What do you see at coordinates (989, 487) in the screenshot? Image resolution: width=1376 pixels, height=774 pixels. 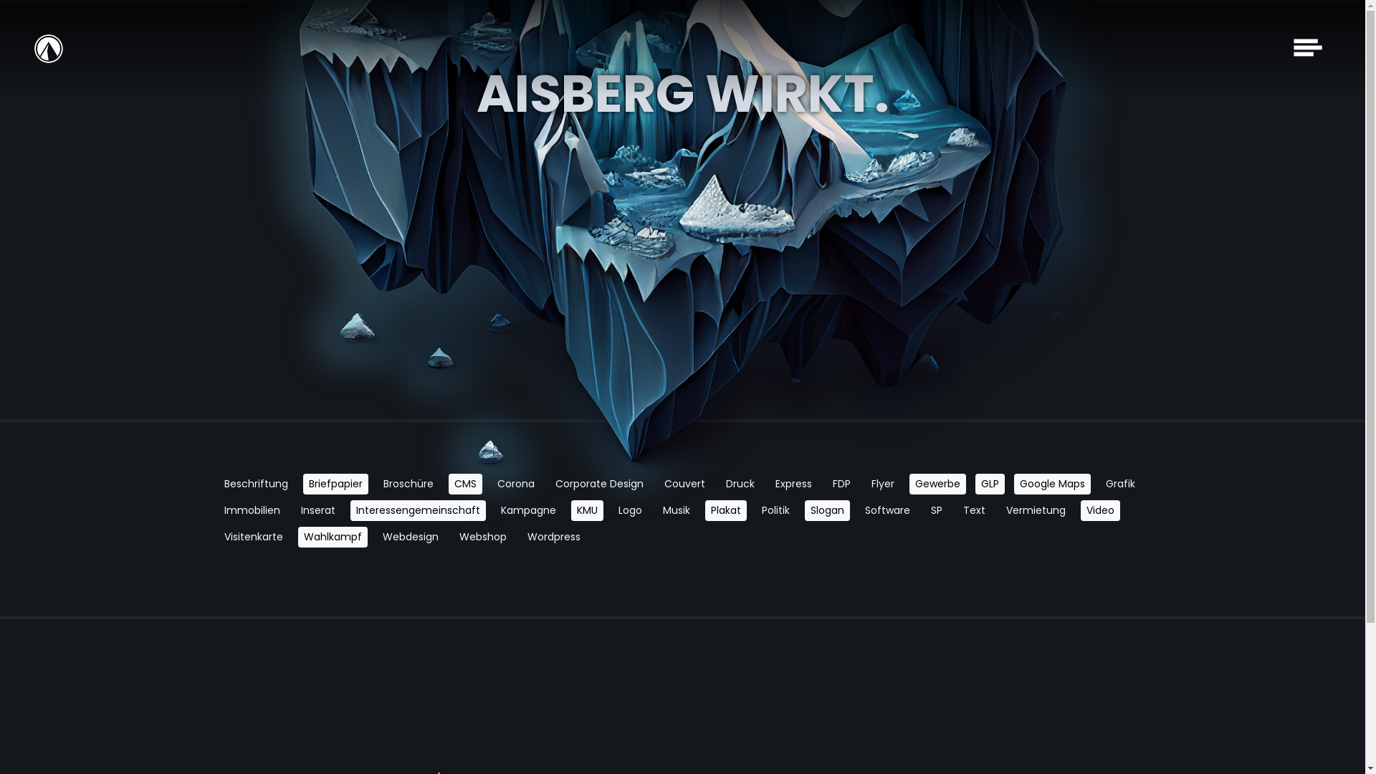 I see `GLP` at bounding box center [989, 487].